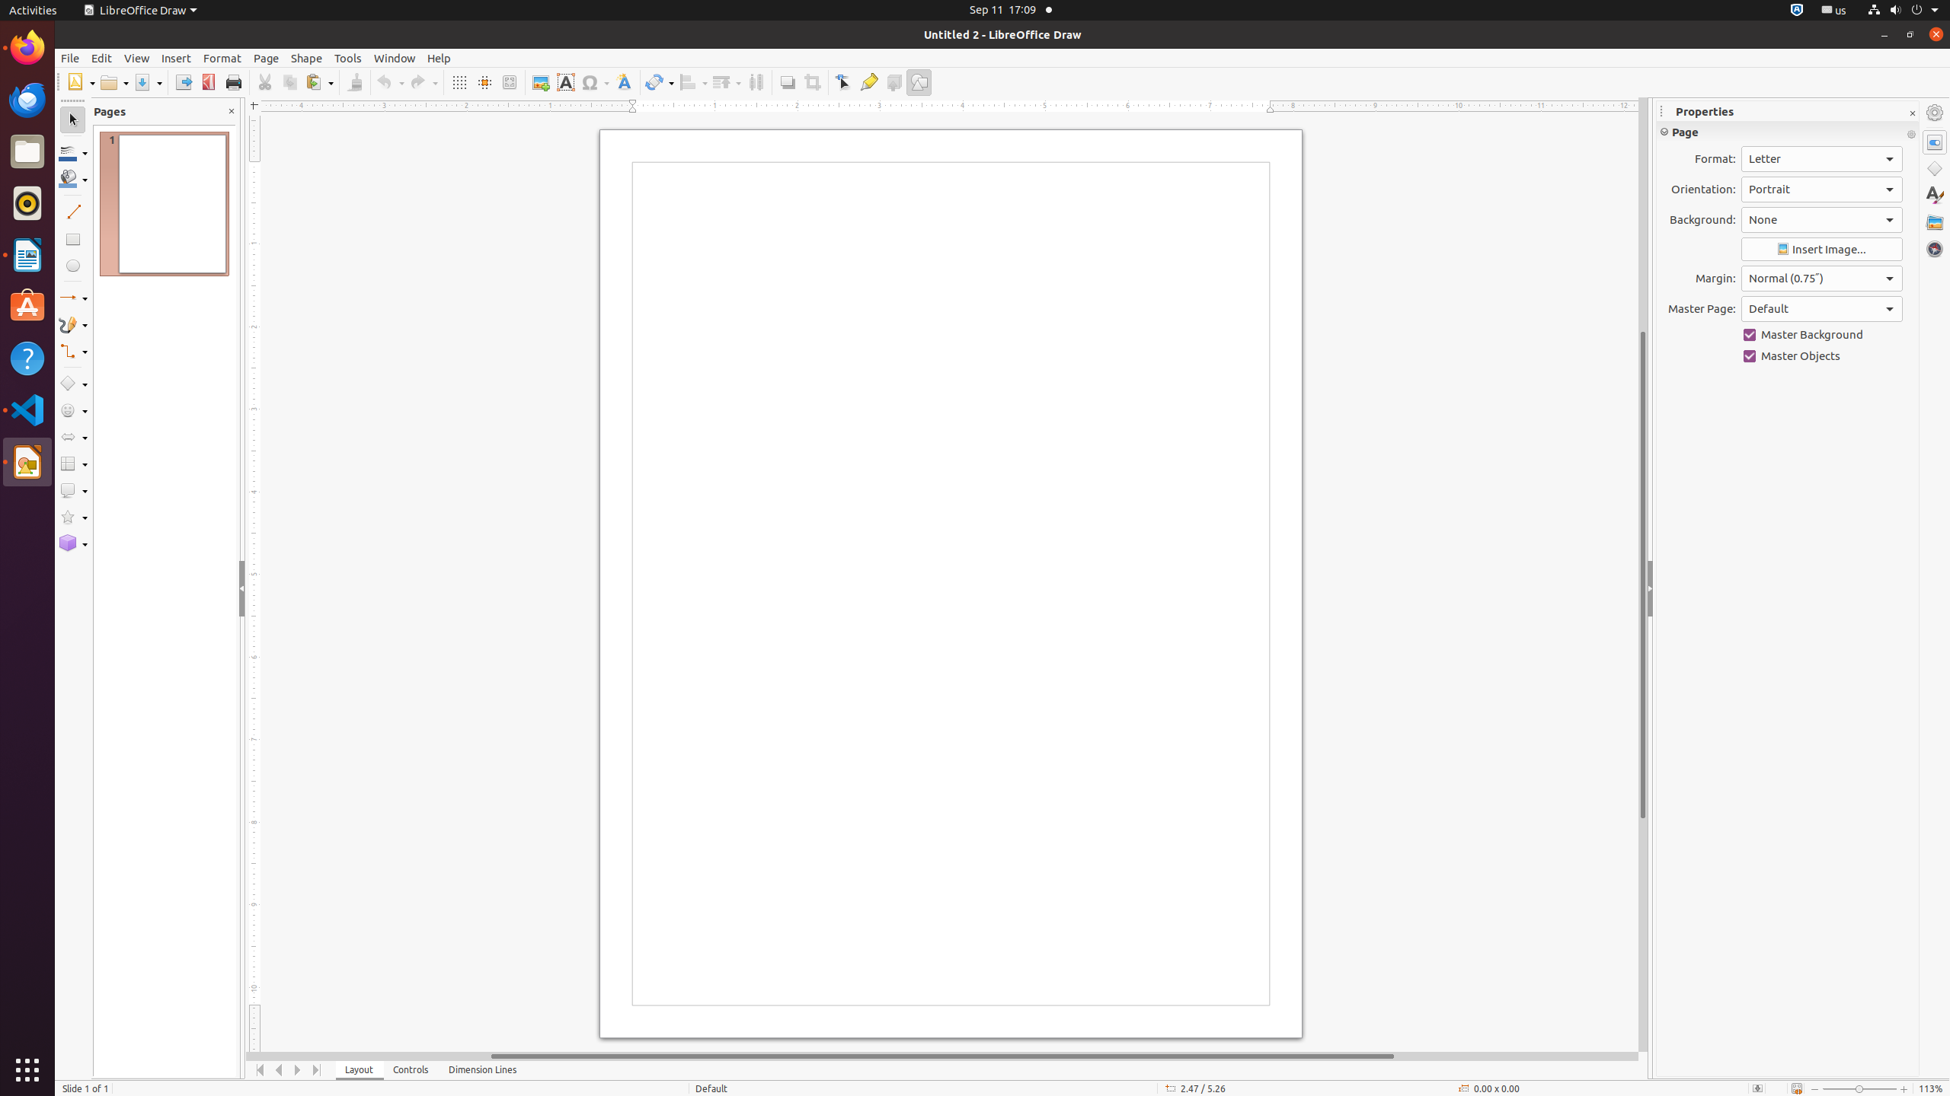  Describe the element at coordinates (411, 1070) in the screenshot. I see `Controls` at that location.